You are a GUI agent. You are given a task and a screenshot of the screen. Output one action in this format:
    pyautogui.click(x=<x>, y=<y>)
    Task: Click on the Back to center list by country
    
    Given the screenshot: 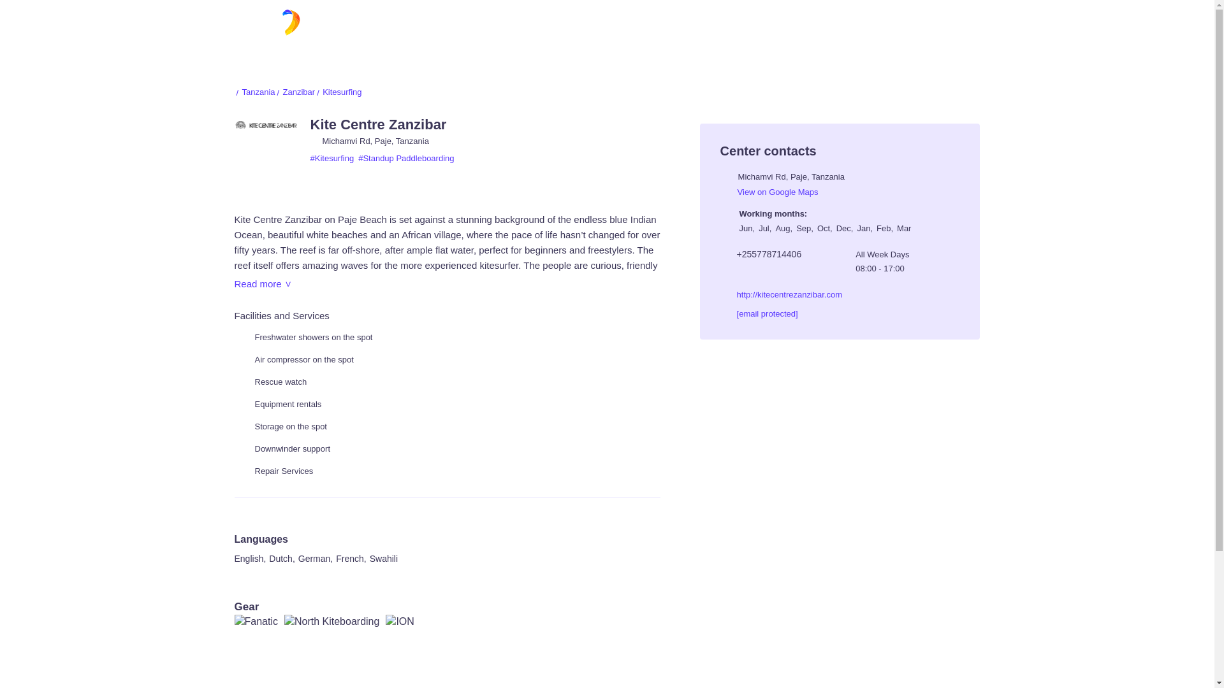 What is the action you would take?
    pyautogui.click(x=255, y=92)
    